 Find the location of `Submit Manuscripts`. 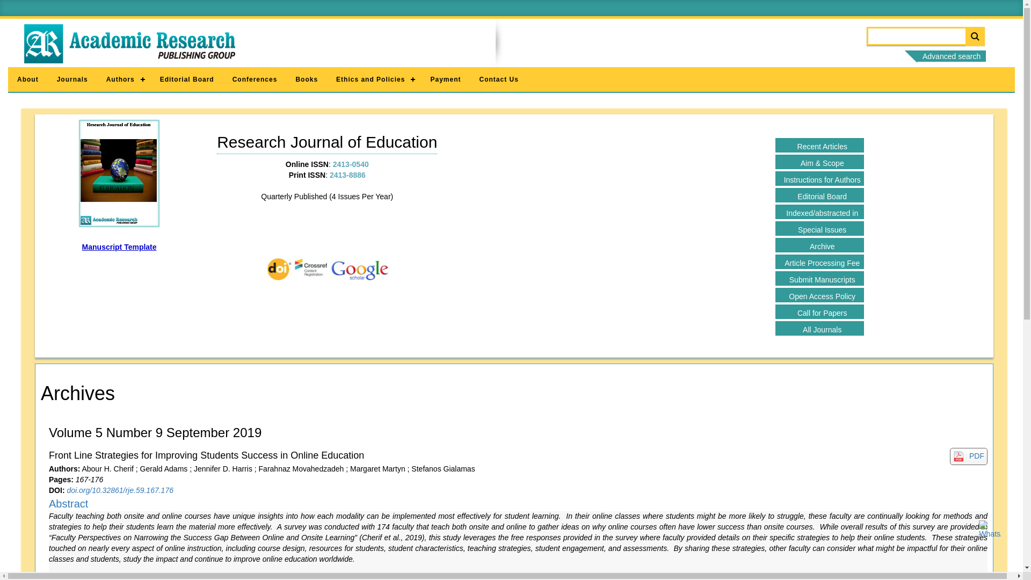

Submit Manuscripts is located at coordinates (819, 278).